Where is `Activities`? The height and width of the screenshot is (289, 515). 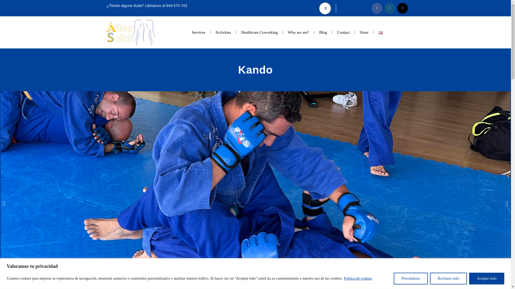 Activities is located at coordinates (223, 32).